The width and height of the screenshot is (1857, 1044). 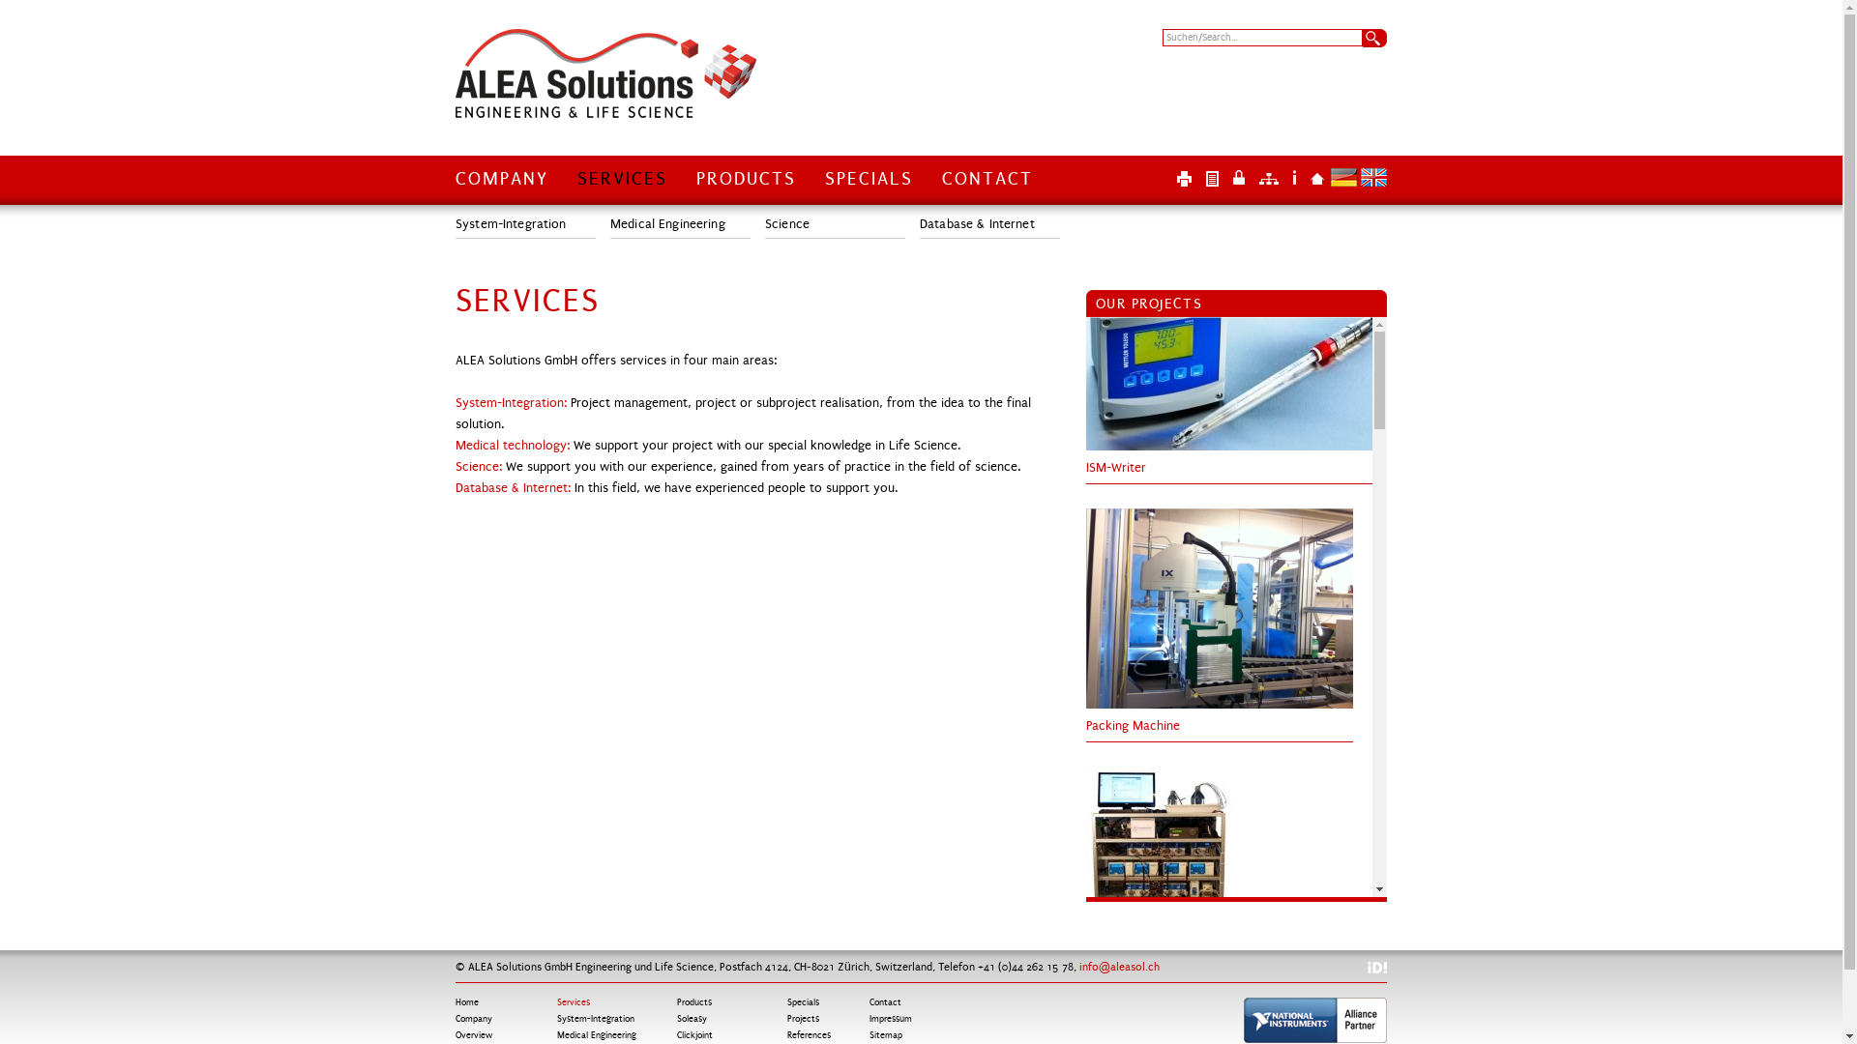 What do you see at coordinates (1219, 183) in the screenshot?
I see `Print article as PDF` at bounding box center [1219, 183].